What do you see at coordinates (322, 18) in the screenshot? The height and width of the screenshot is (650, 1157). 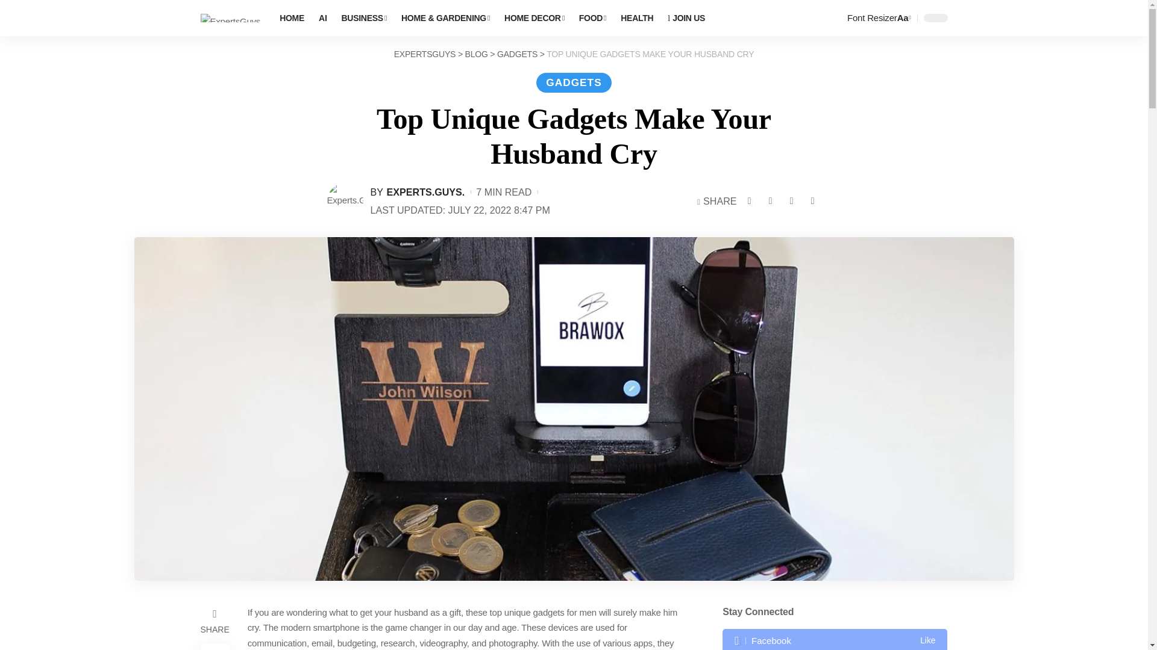 I see `AI` at bounding box center [322, 18].